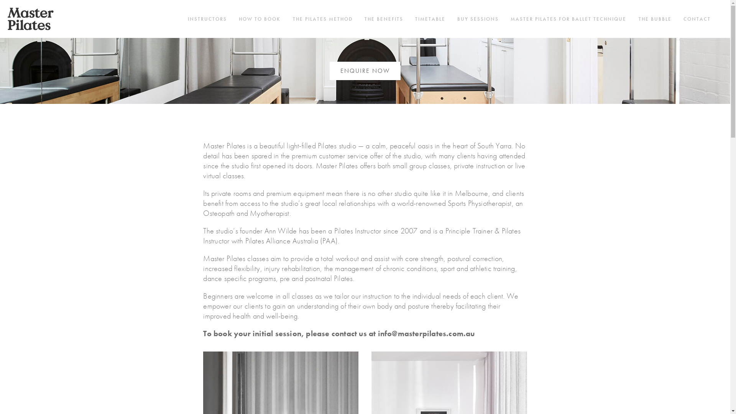  What do you see at coordinates (426, 333) in the screenshot?
I see `info@masterpilates.com.au` at bounding box center [426, 333].